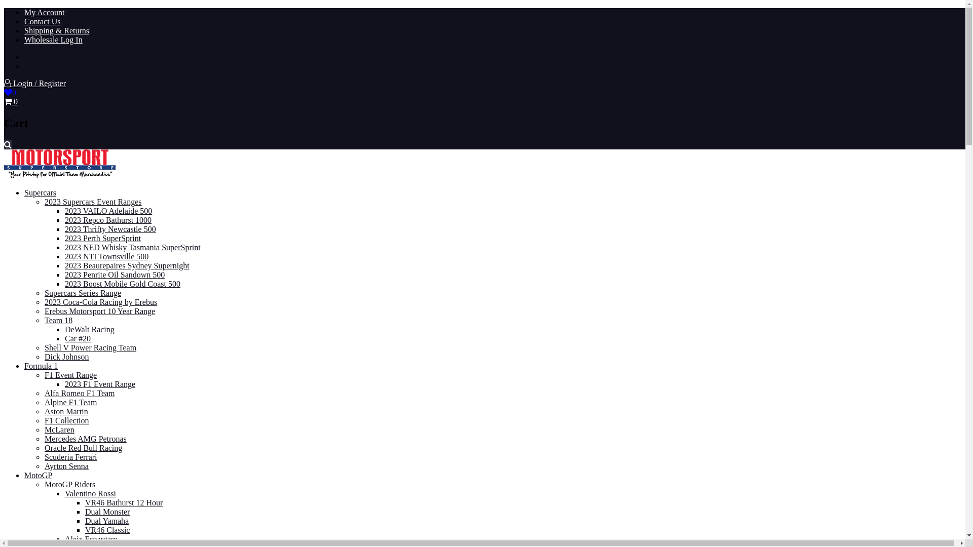  I want to click on F1 Collection, so click(67, 420).